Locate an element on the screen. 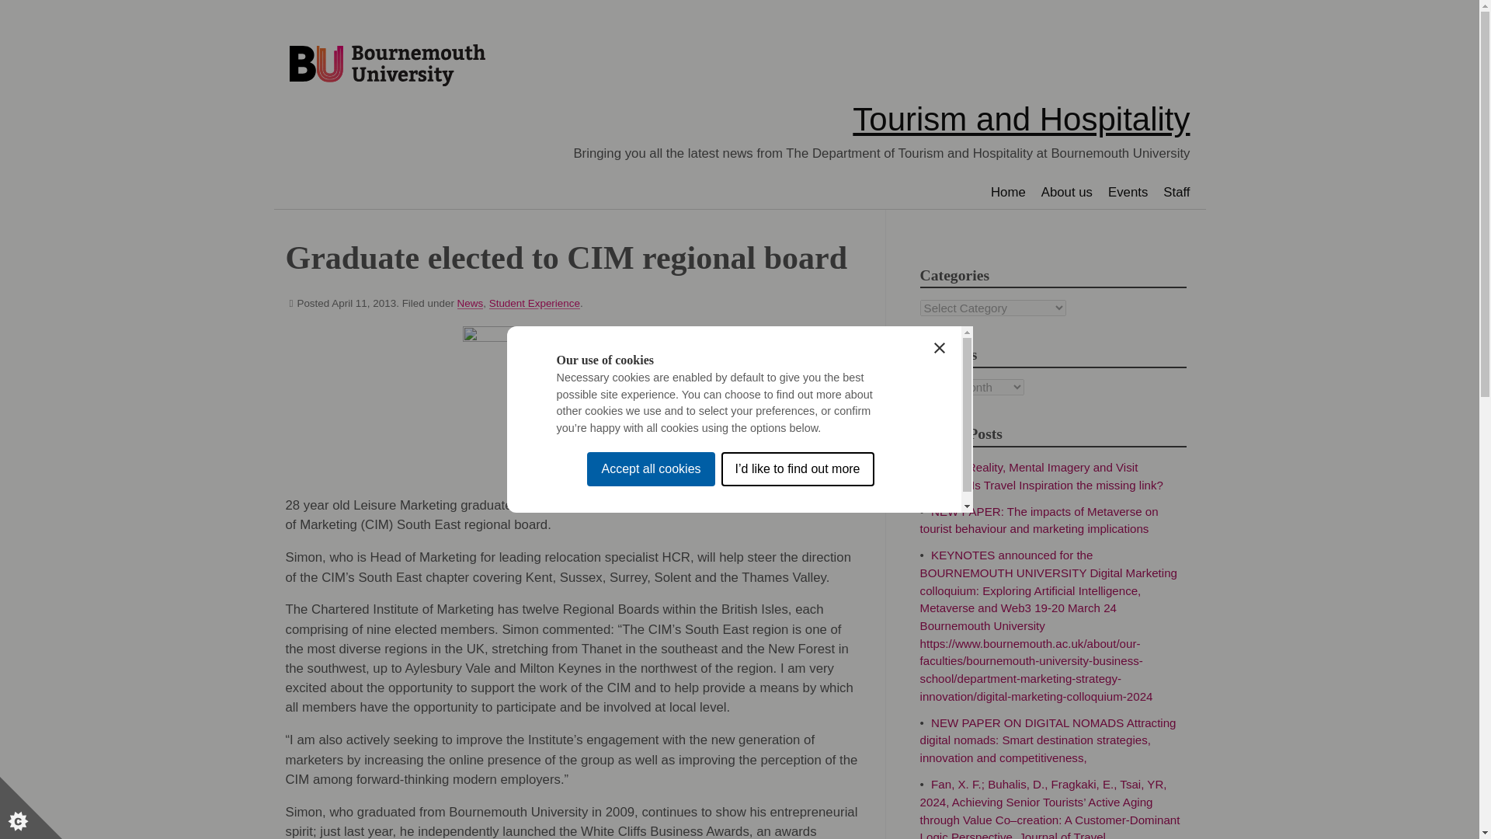  Simon Hood is located at coordinates (579, 401).